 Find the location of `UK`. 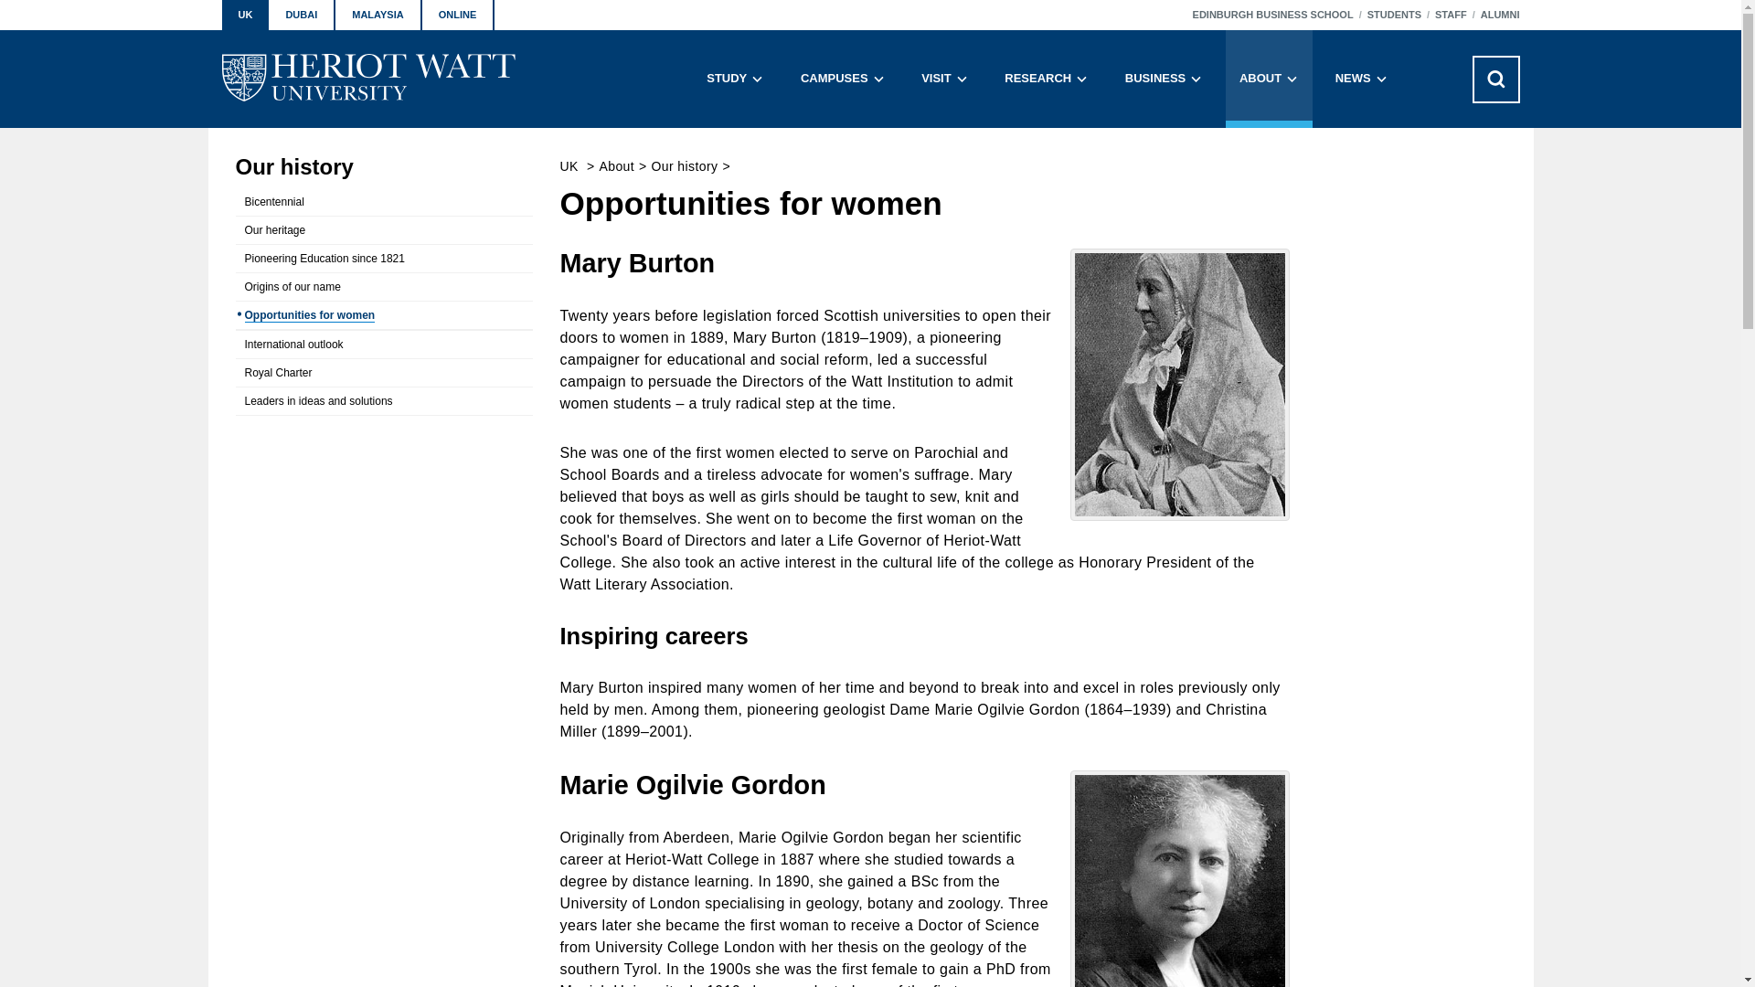

UK is located at coordinates (244, 15).